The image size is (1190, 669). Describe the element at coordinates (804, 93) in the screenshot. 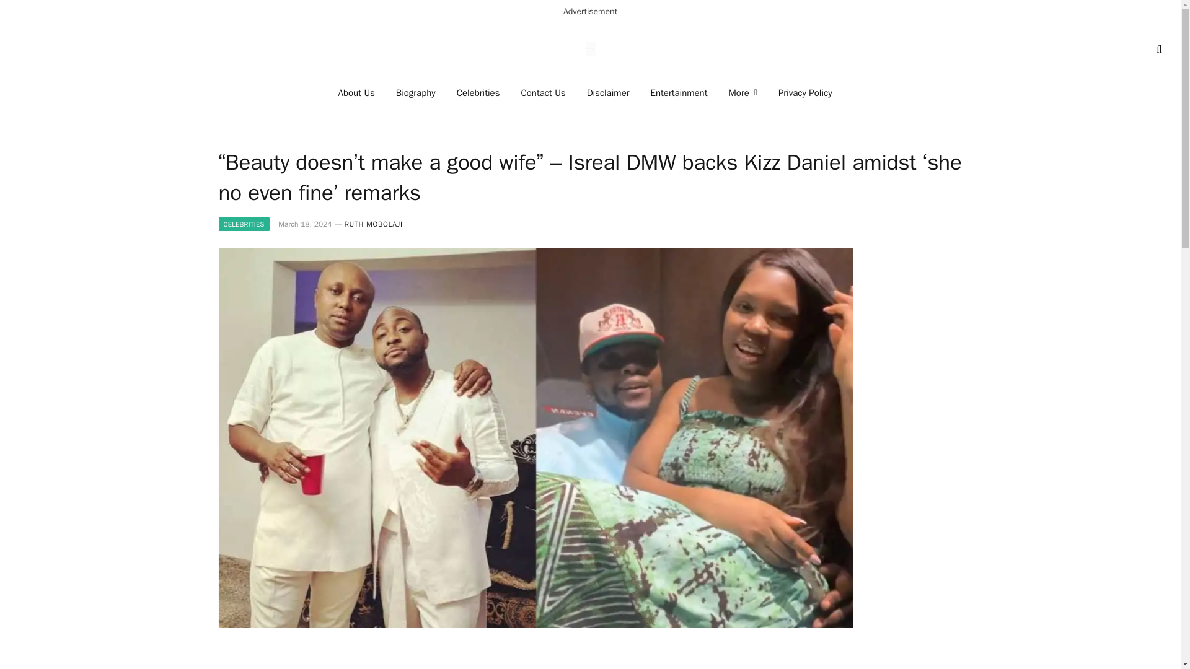

I see `Privacy Policy` at that location.